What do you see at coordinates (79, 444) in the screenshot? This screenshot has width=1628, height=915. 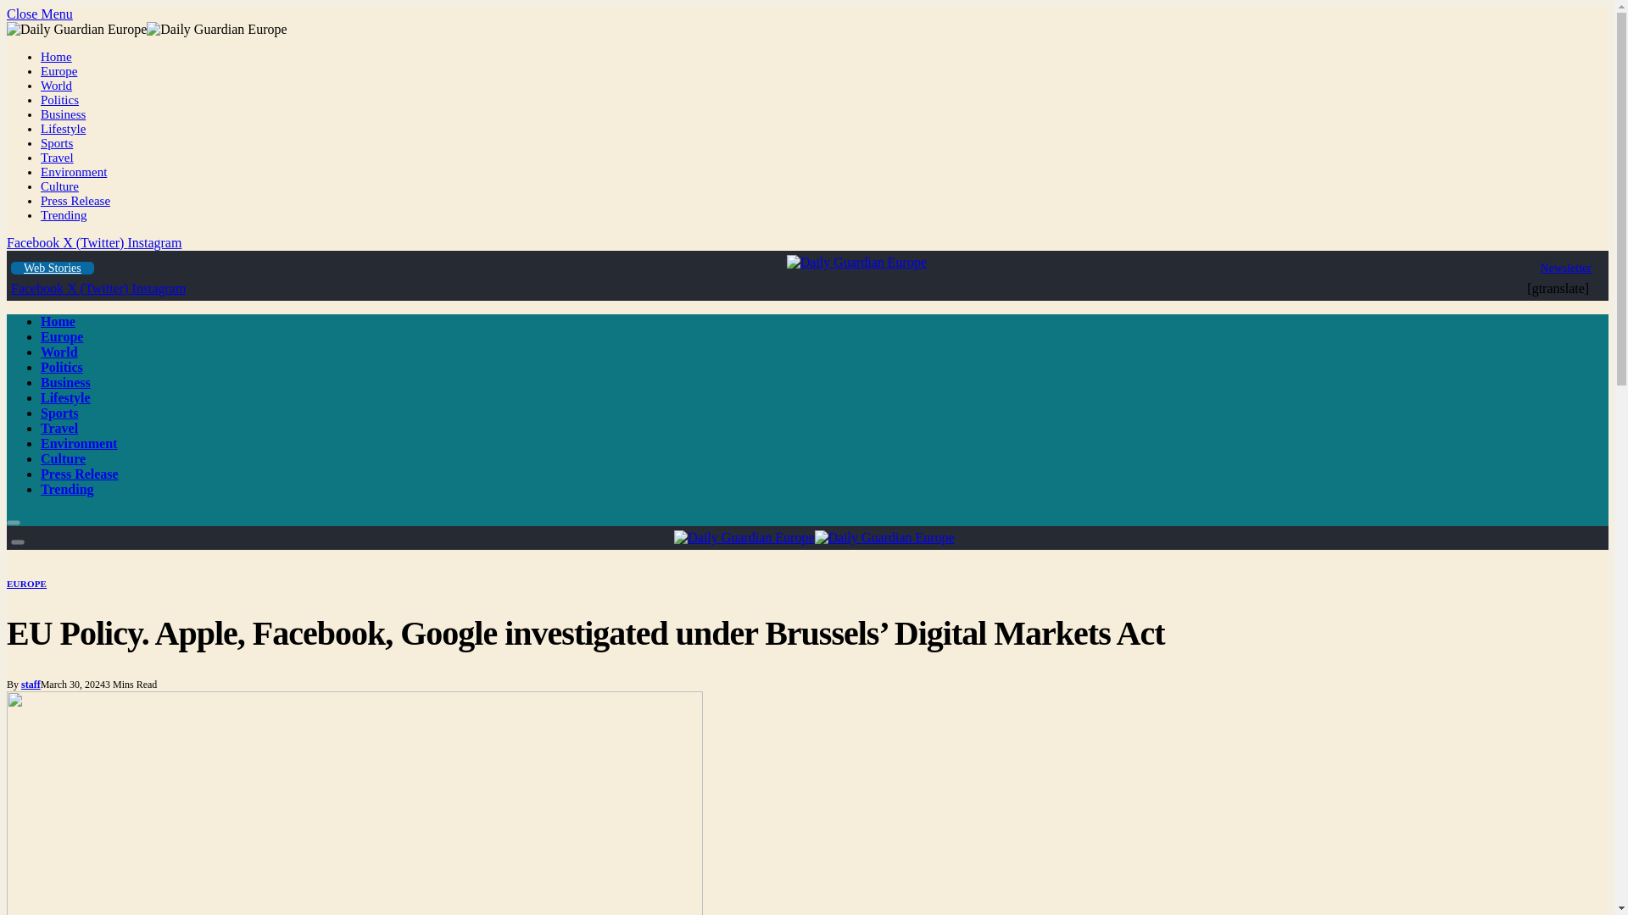 I see `Environment` at bounding box center [79, 444].